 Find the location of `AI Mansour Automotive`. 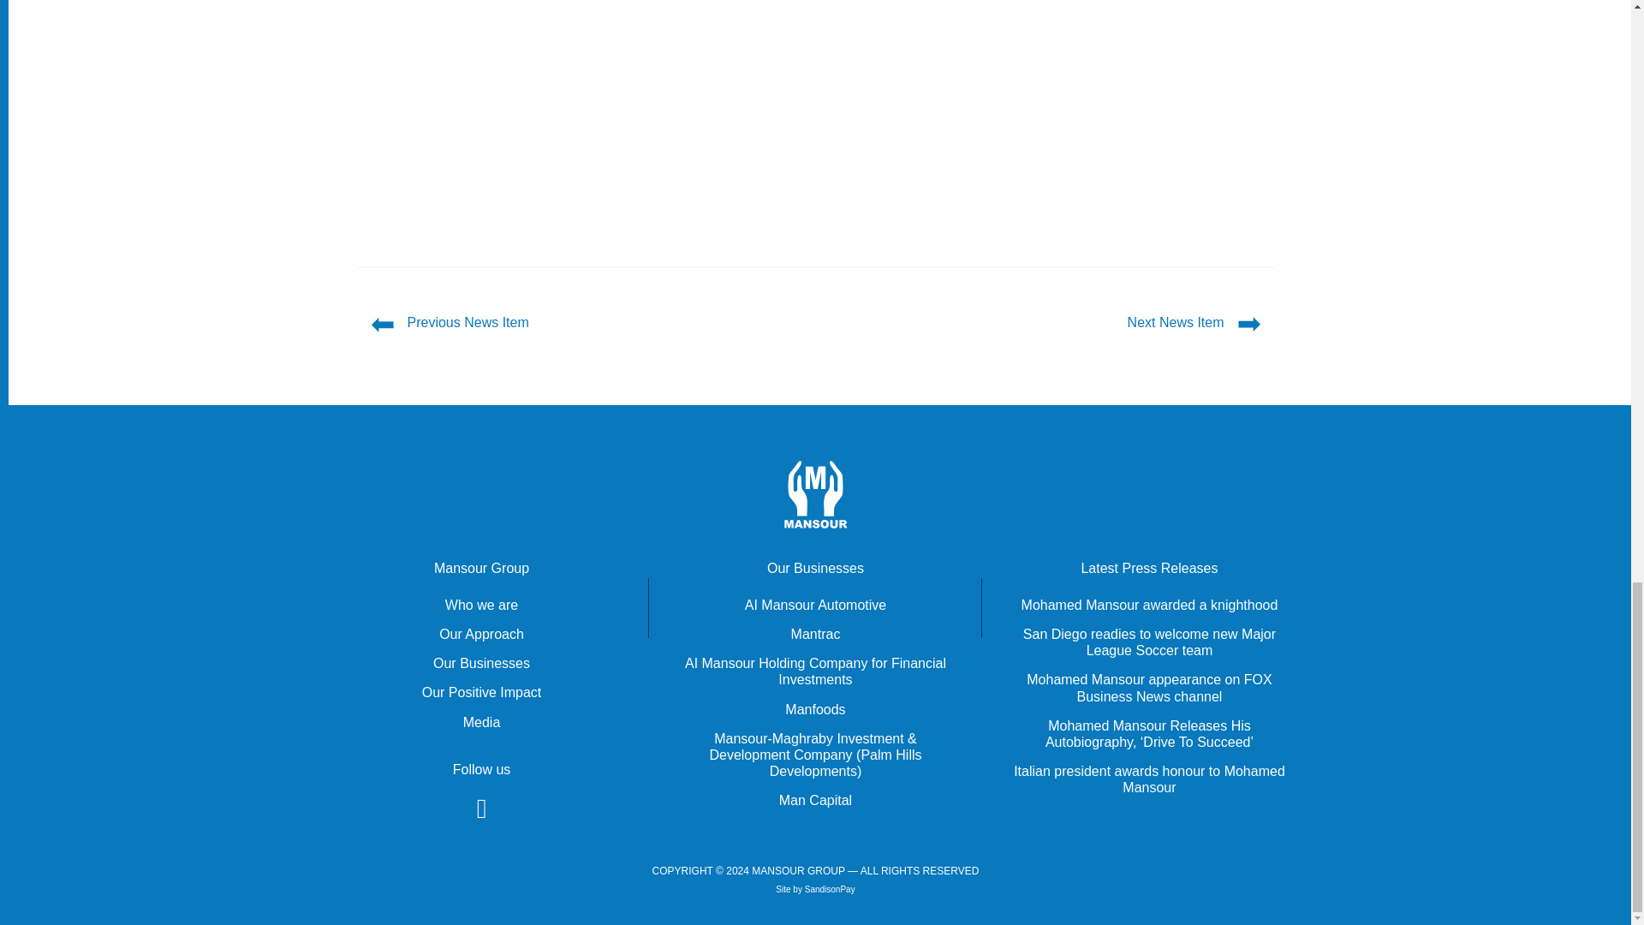

AI Mansour Automotive is located at coordinates (815, 605).